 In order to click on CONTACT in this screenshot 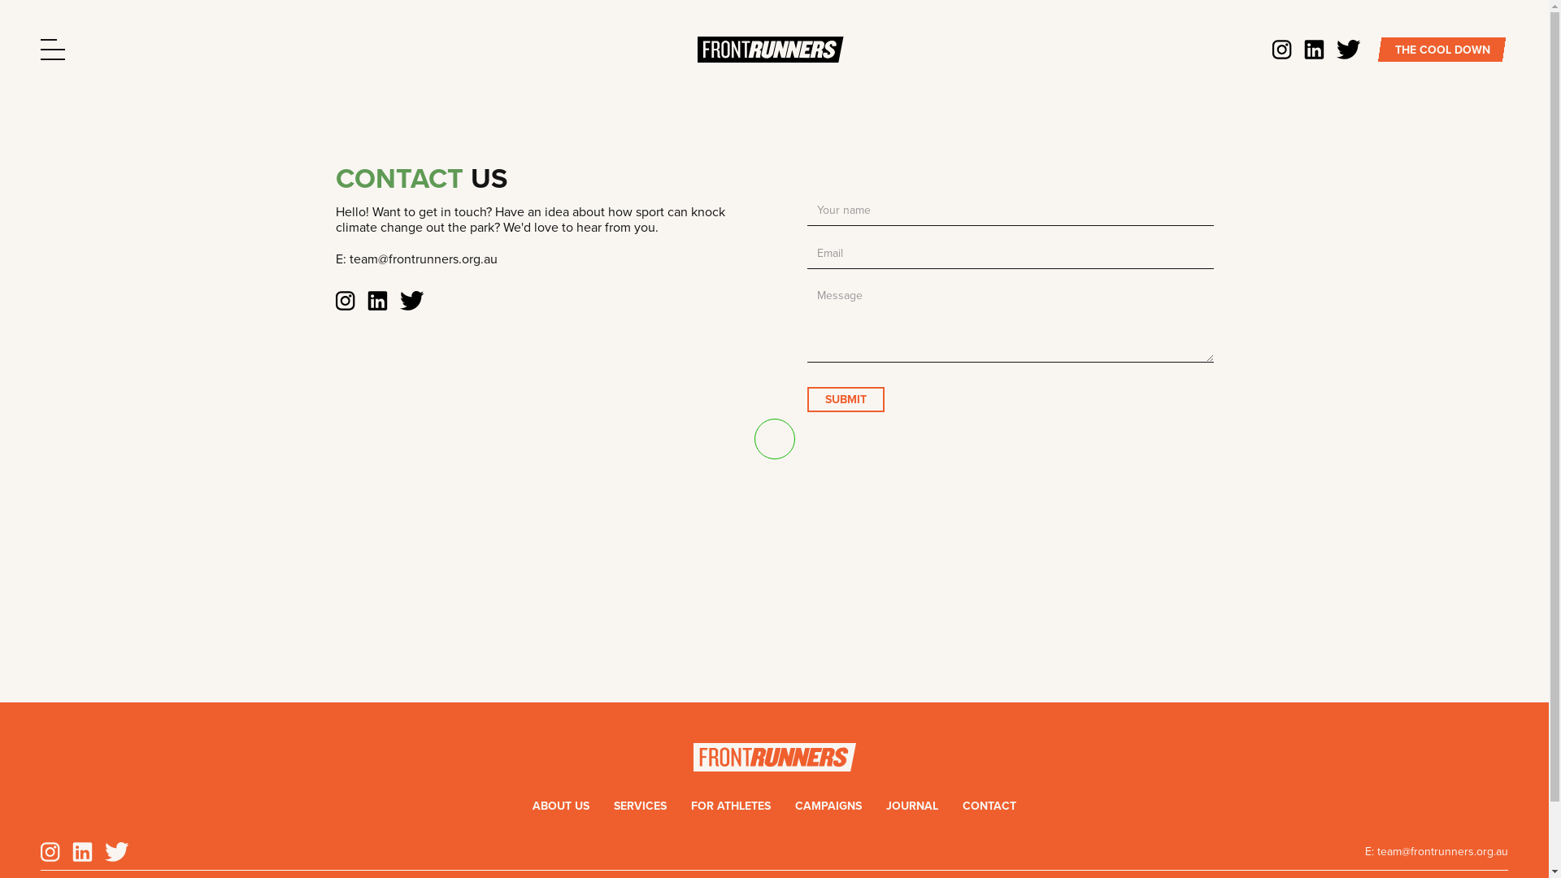, I will do `click(989, 806)`.